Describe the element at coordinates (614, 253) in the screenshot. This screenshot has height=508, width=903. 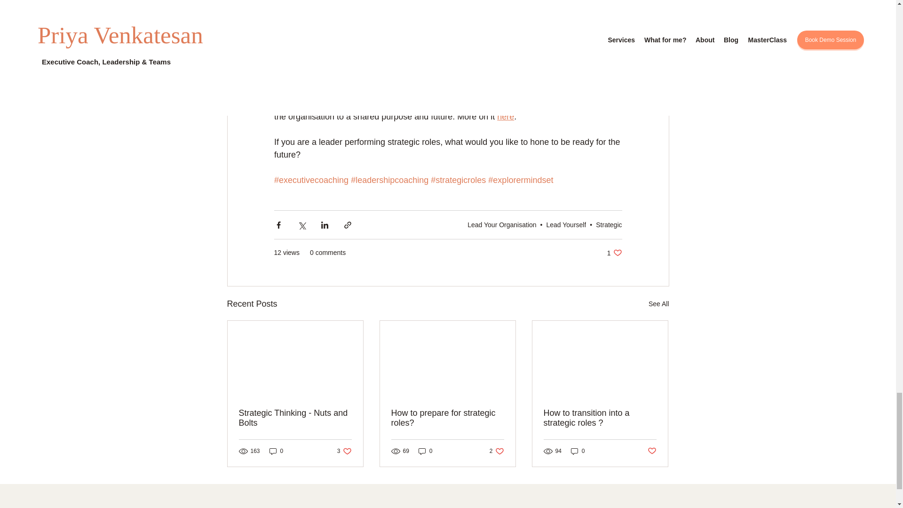
I see `Lead Your Organisation` at that location.